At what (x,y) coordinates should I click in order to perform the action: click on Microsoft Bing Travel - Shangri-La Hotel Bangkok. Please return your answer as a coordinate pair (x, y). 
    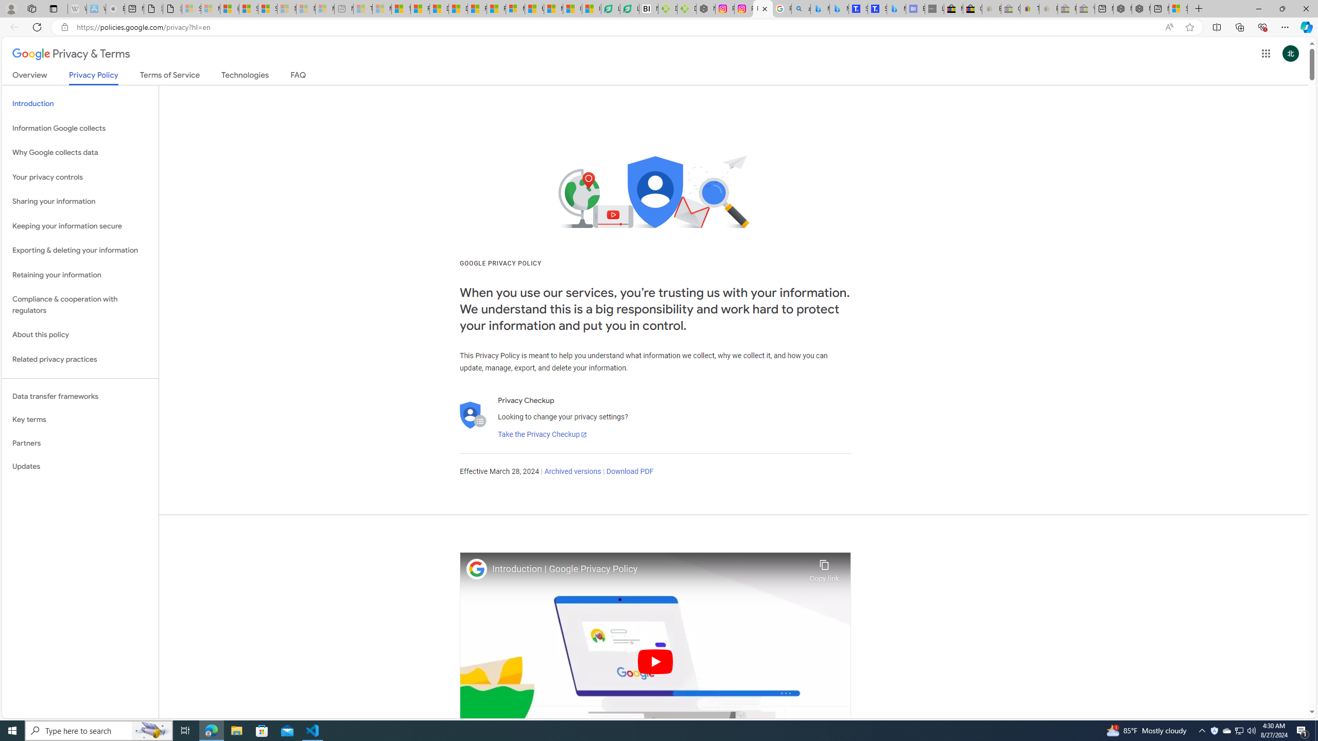
    Looking at the image, I should click on (897, 9).